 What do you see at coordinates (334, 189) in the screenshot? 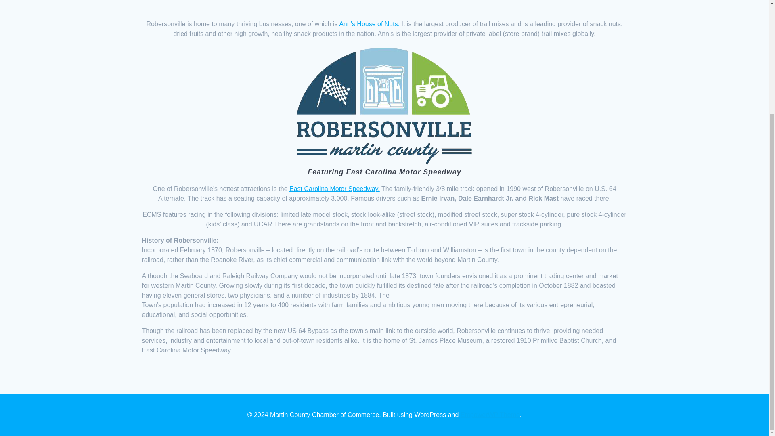
I see `East Carolina Motor Speedway.` at bounding box center [334, 189].